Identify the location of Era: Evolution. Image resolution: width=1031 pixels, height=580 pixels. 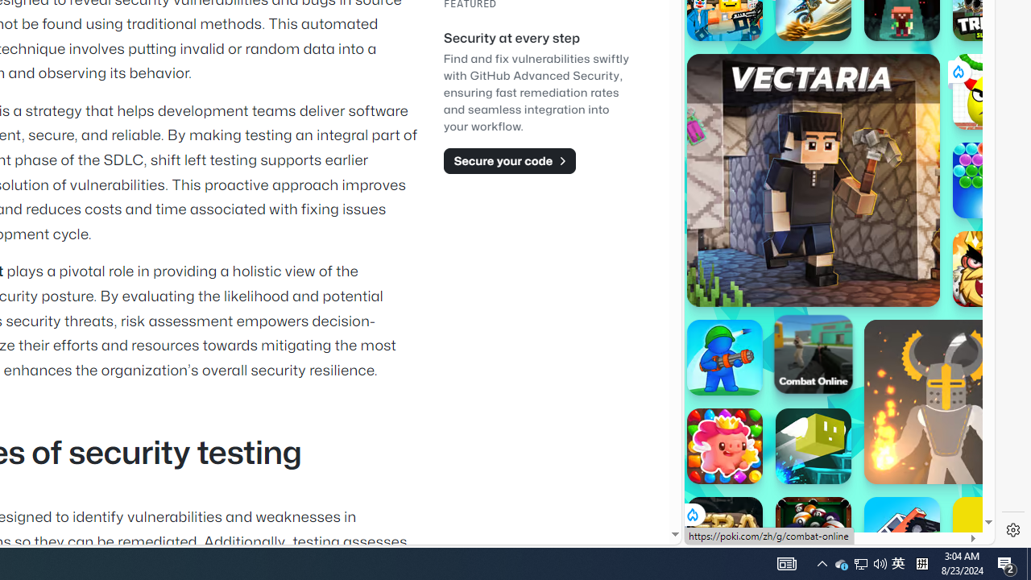
(725, 535).